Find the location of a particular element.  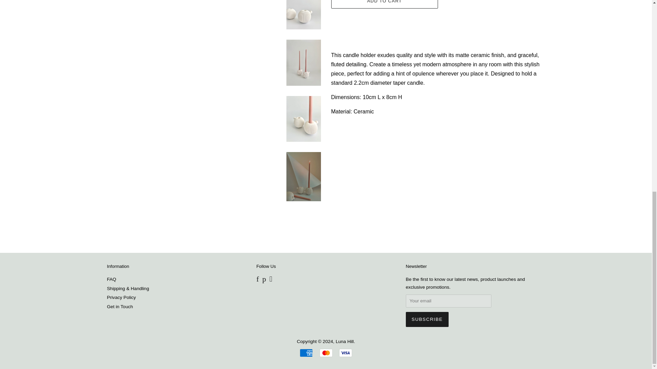

Visa is located at coordinates (346, 353).